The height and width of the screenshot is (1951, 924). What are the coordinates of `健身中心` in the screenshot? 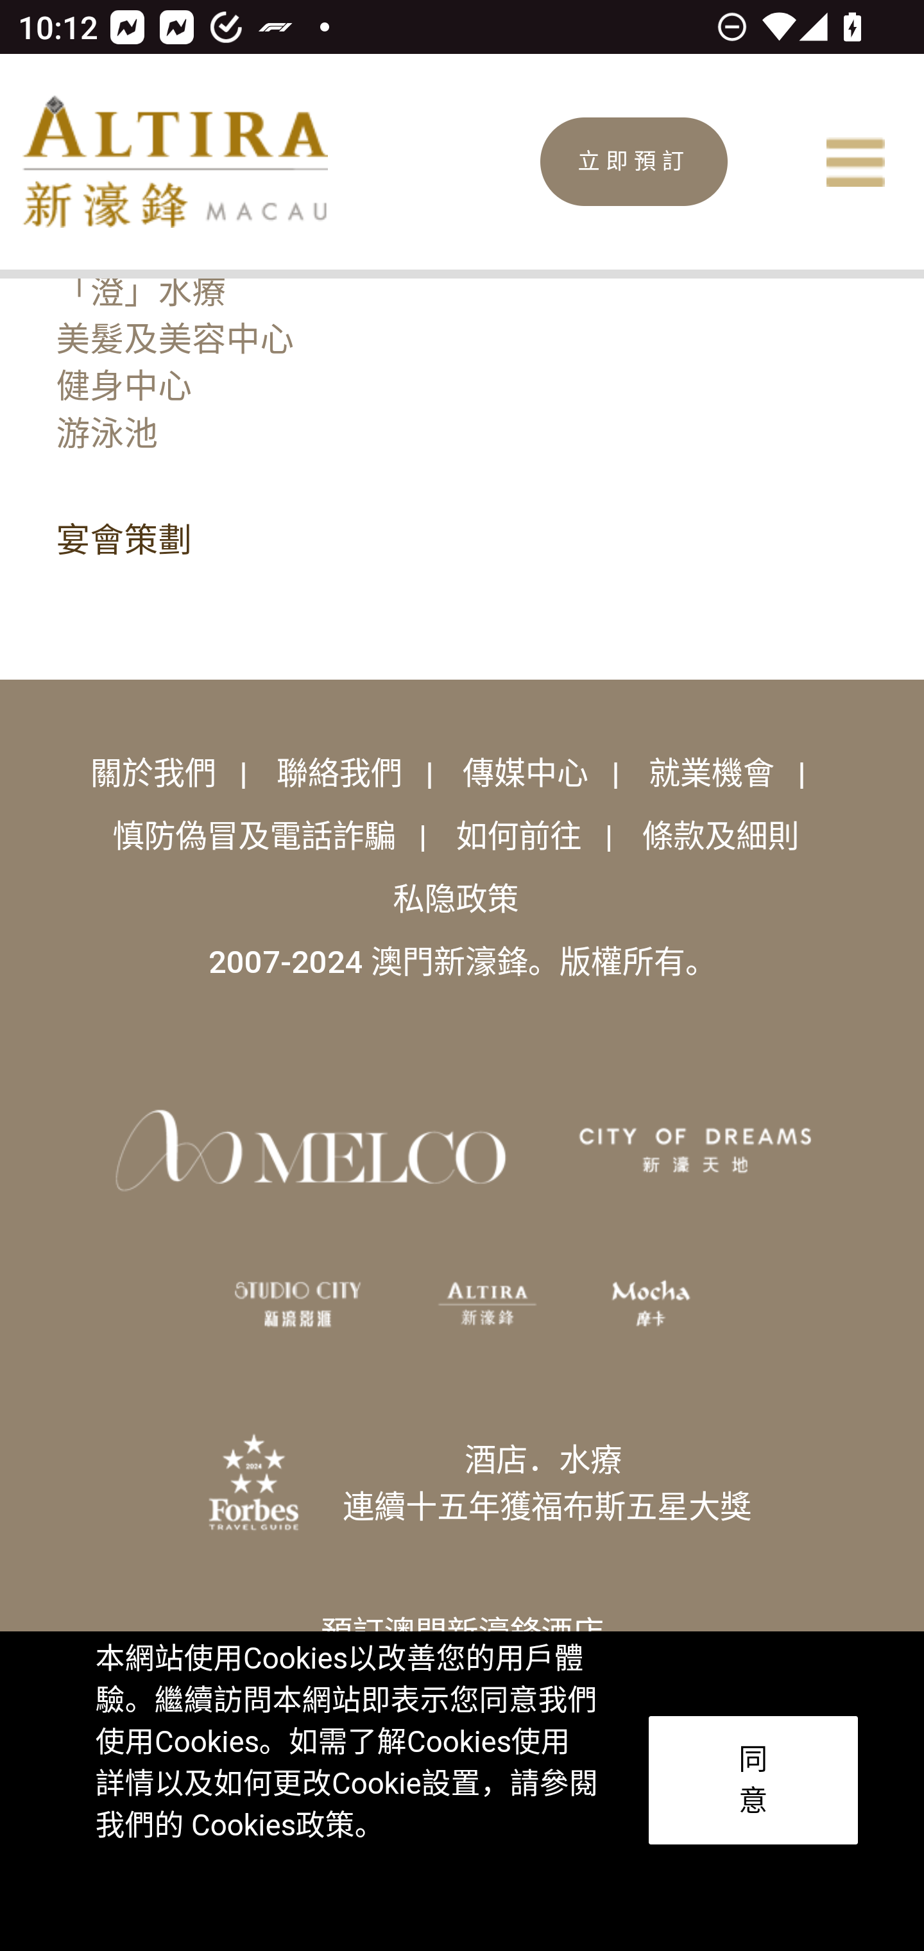 It's located at (123, 388).